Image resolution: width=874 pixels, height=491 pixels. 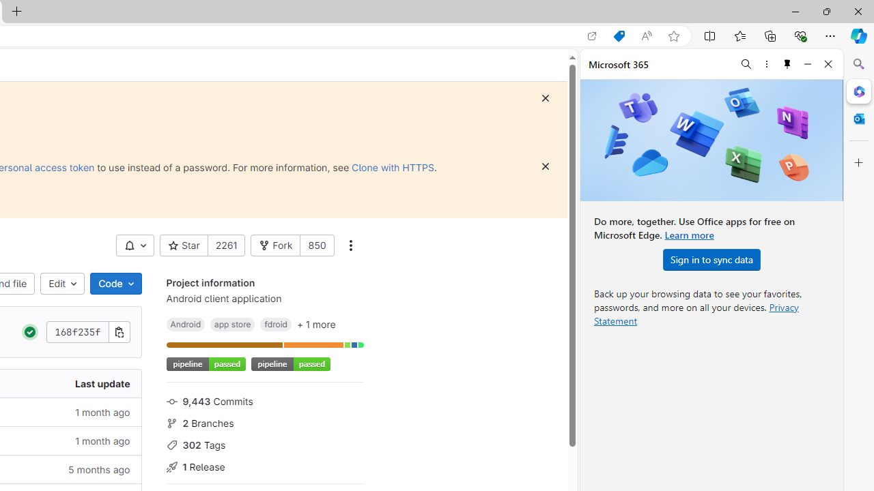 I want to click on Class: s16 gl-icon gl-button-icon , so click(x=545, y=166).